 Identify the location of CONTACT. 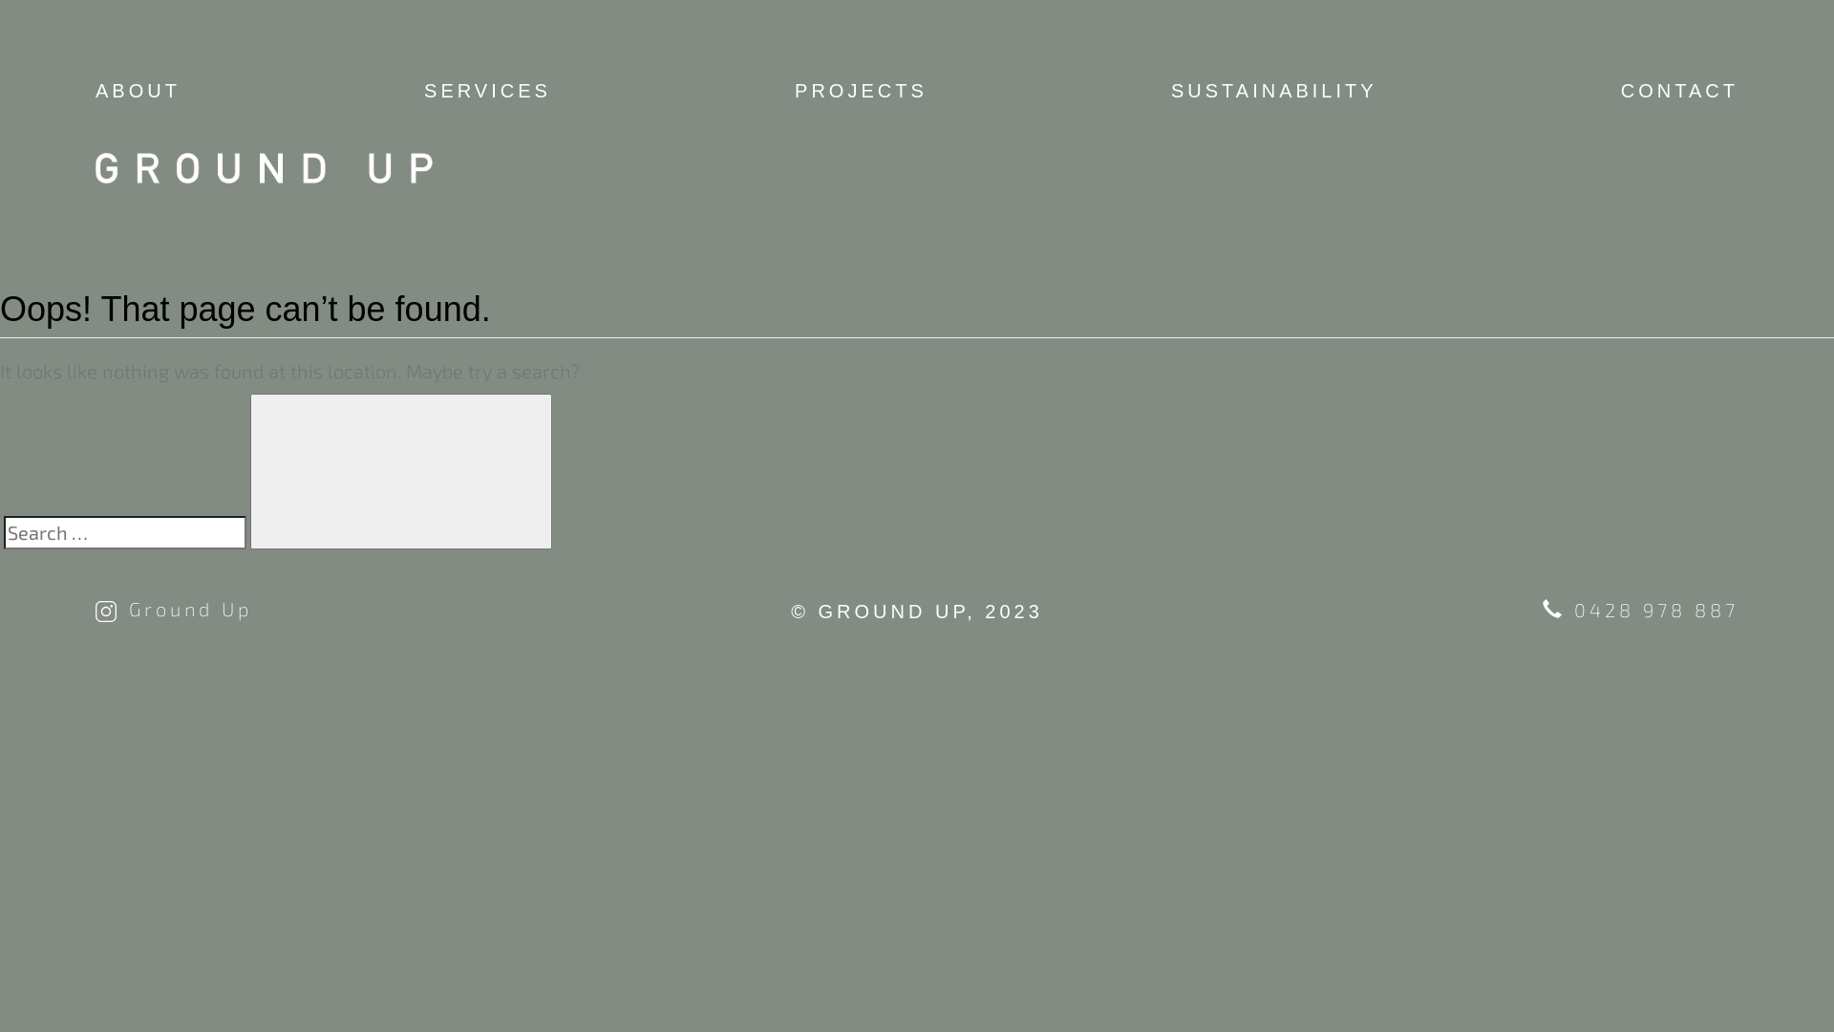
(1679, 91).